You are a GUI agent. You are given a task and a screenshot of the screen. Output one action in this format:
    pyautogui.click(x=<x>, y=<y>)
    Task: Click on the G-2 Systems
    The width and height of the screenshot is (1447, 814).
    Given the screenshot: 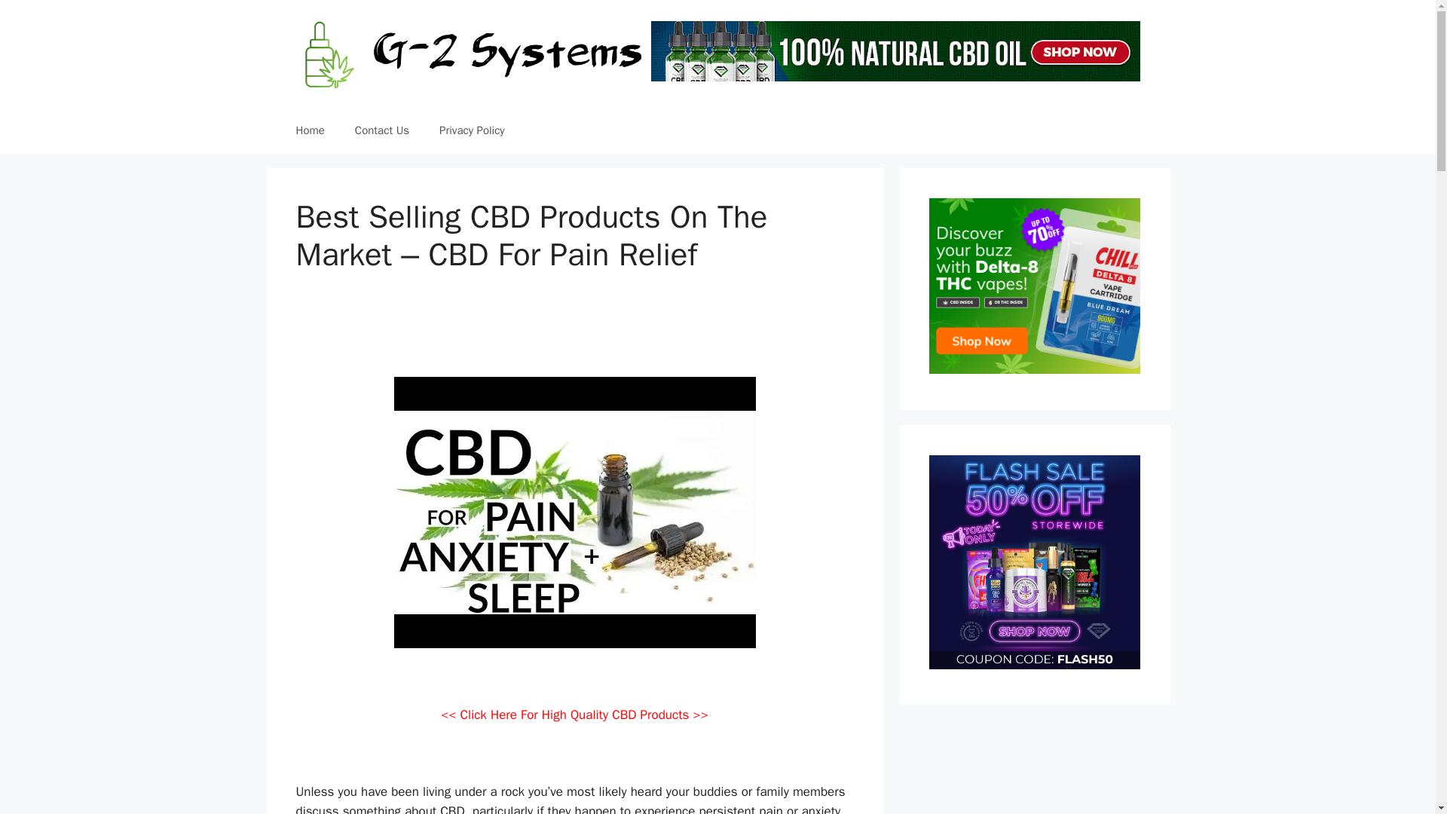 What is the action you would take?
    pyautogui.click(x=473, y=54)
    